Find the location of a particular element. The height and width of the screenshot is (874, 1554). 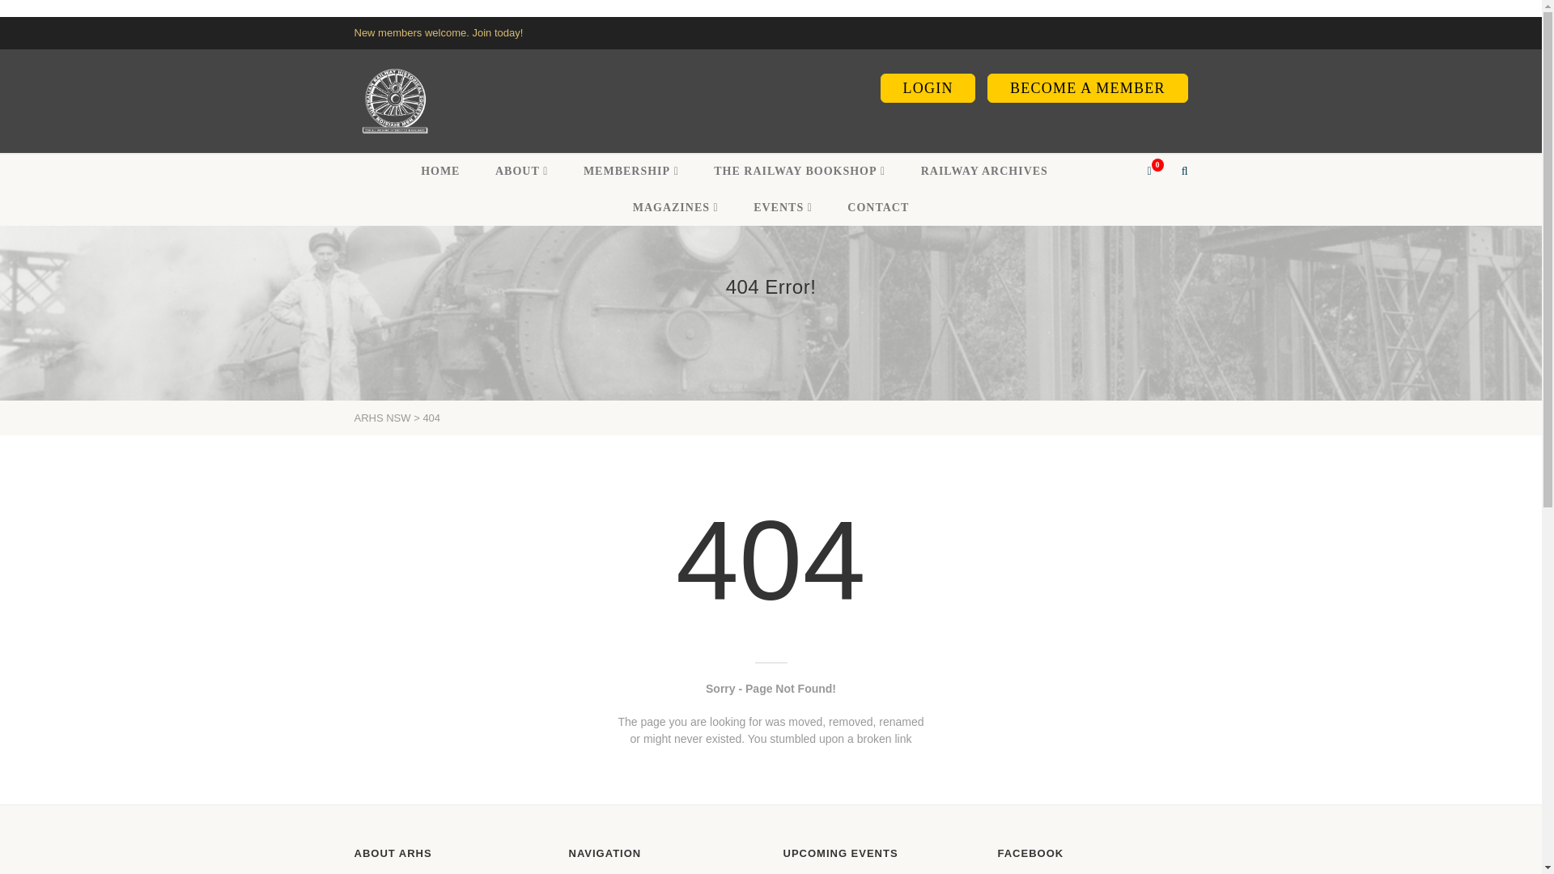

Go to ARHS NSW. is located at coordinates (382, 418).